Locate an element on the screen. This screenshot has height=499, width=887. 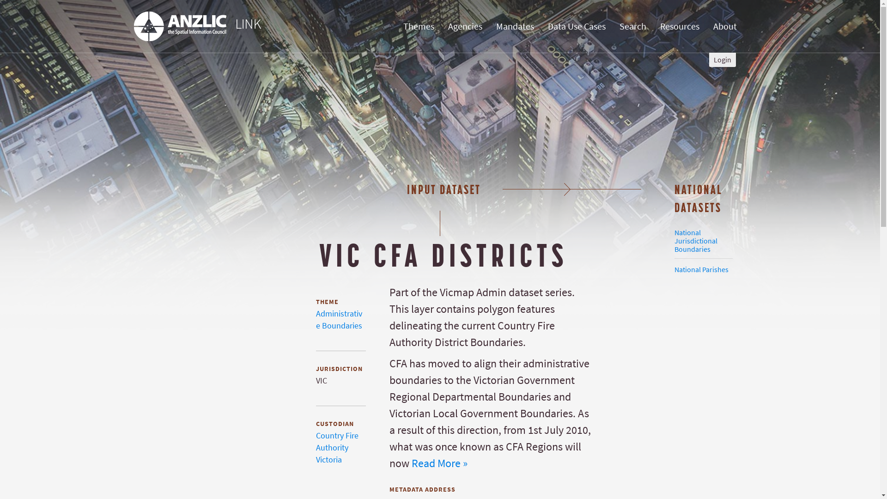
Country Fire Authority Victoria is located at coordinates (337, 448).